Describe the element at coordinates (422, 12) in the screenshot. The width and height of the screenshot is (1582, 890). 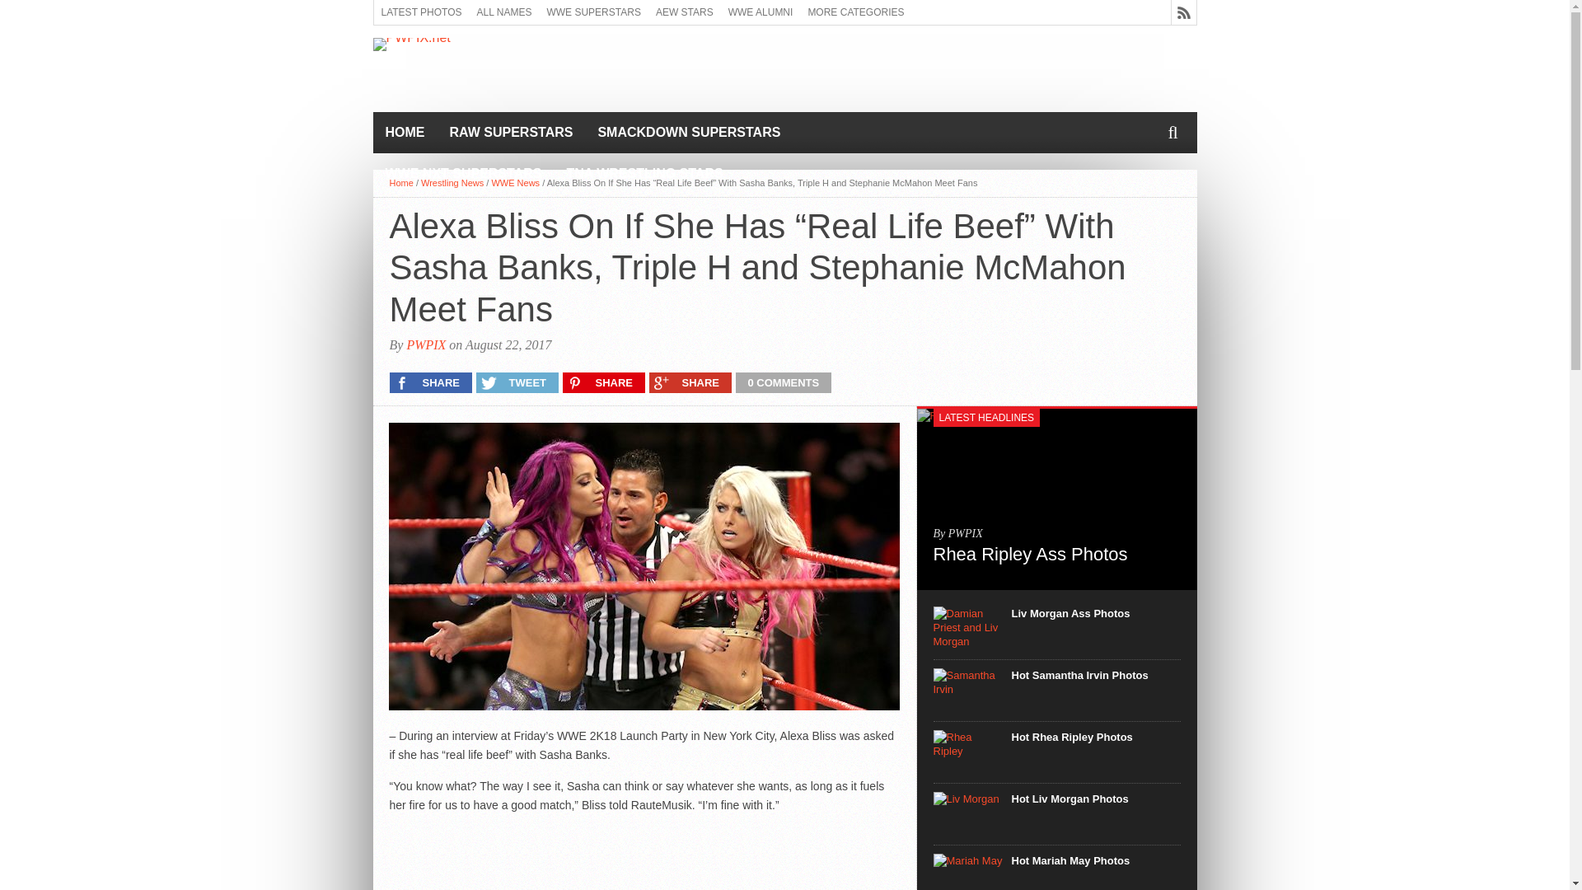
I see `Latest Photos` at that location.